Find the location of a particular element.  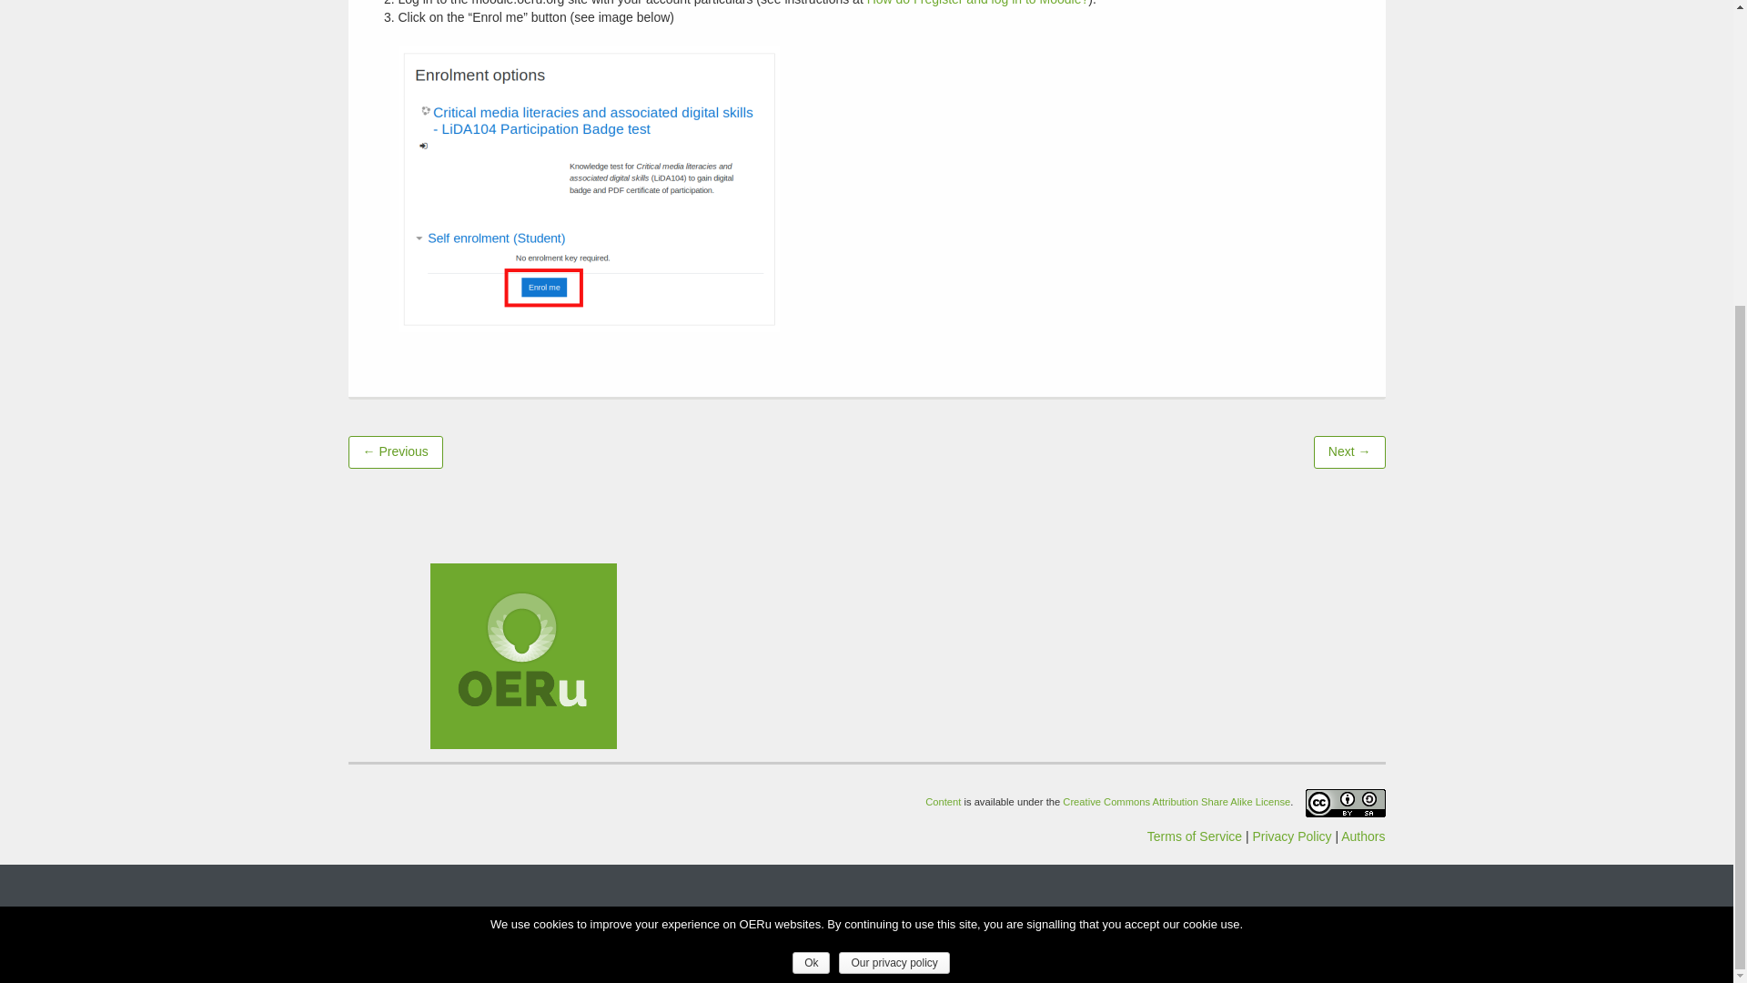

WikiEducator:Copyrights is located at coordinates (1176, 801).